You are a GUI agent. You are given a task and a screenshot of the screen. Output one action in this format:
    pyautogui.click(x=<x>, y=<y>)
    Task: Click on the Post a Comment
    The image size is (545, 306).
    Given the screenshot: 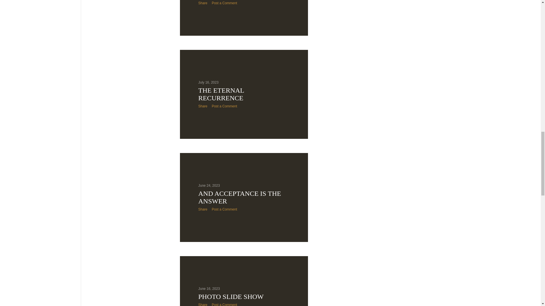 What is the action you would take?
    pyautogui.click(x=224, y=3)
    